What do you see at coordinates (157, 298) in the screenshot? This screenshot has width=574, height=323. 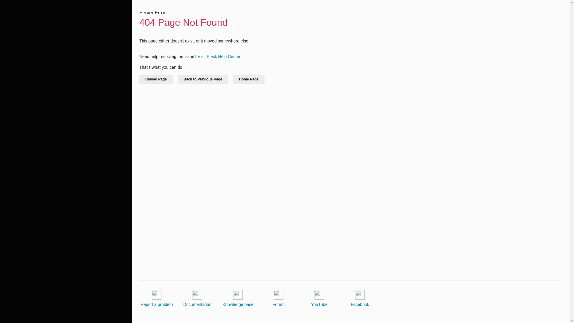 I see `Report a problem` at bounding box center [157, 298].